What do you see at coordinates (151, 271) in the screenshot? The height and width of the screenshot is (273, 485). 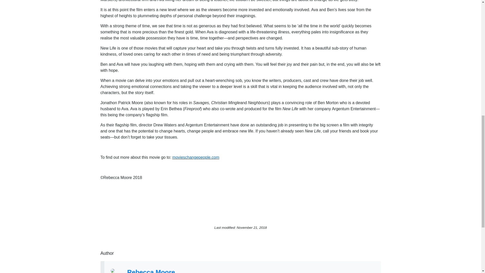 I see `Rebecca Moore` at bounding box center [151, 271].